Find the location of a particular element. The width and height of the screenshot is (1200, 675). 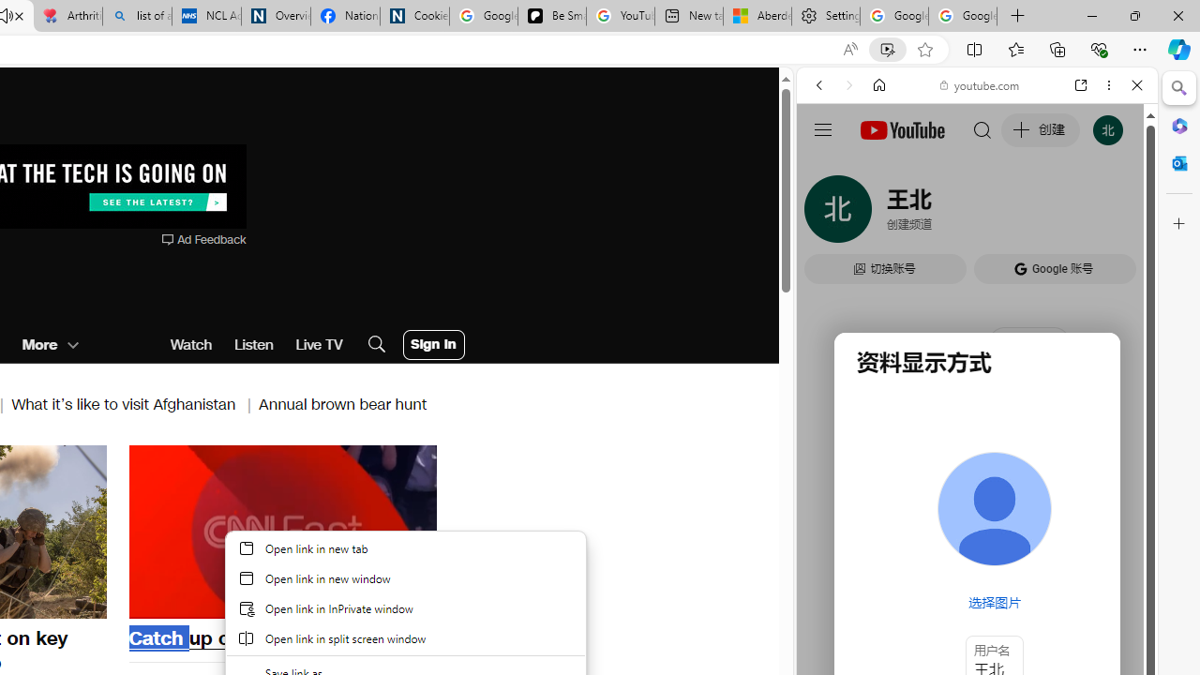

Open link in new window is located at coordinates (405, 577).